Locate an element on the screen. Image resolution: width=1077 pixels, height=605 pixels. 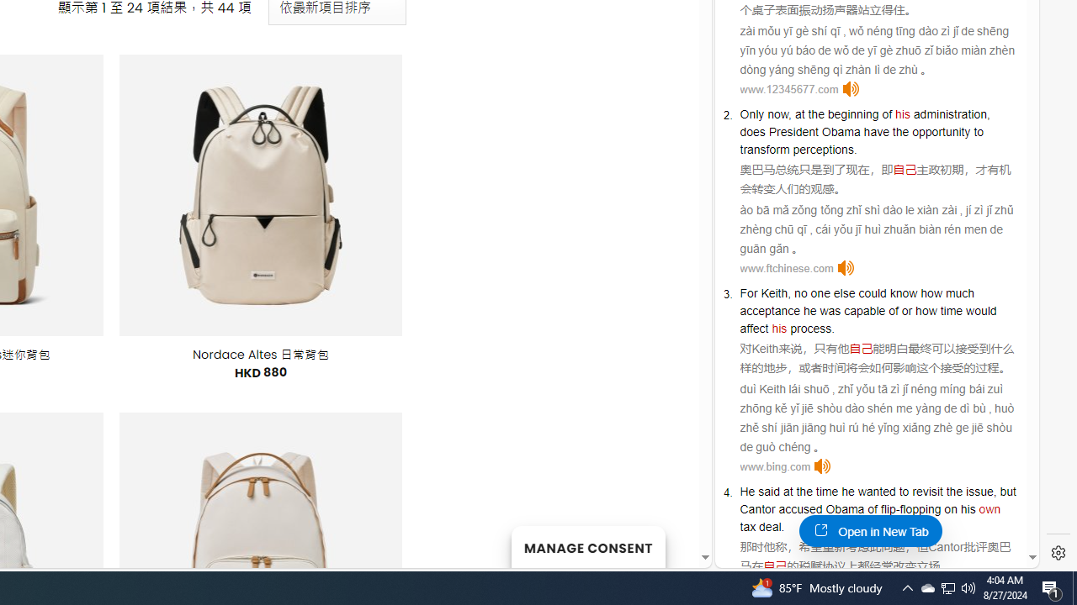
said is located at coordinates (769, 491).